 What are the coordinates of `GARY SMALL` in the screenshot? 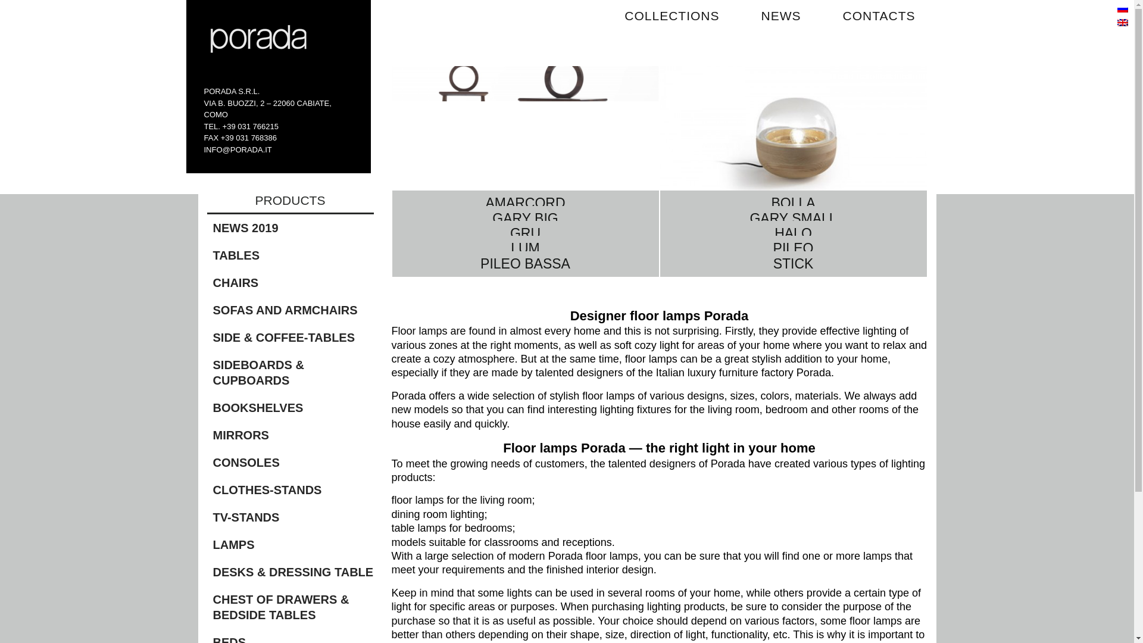 It's located at (792, 224).